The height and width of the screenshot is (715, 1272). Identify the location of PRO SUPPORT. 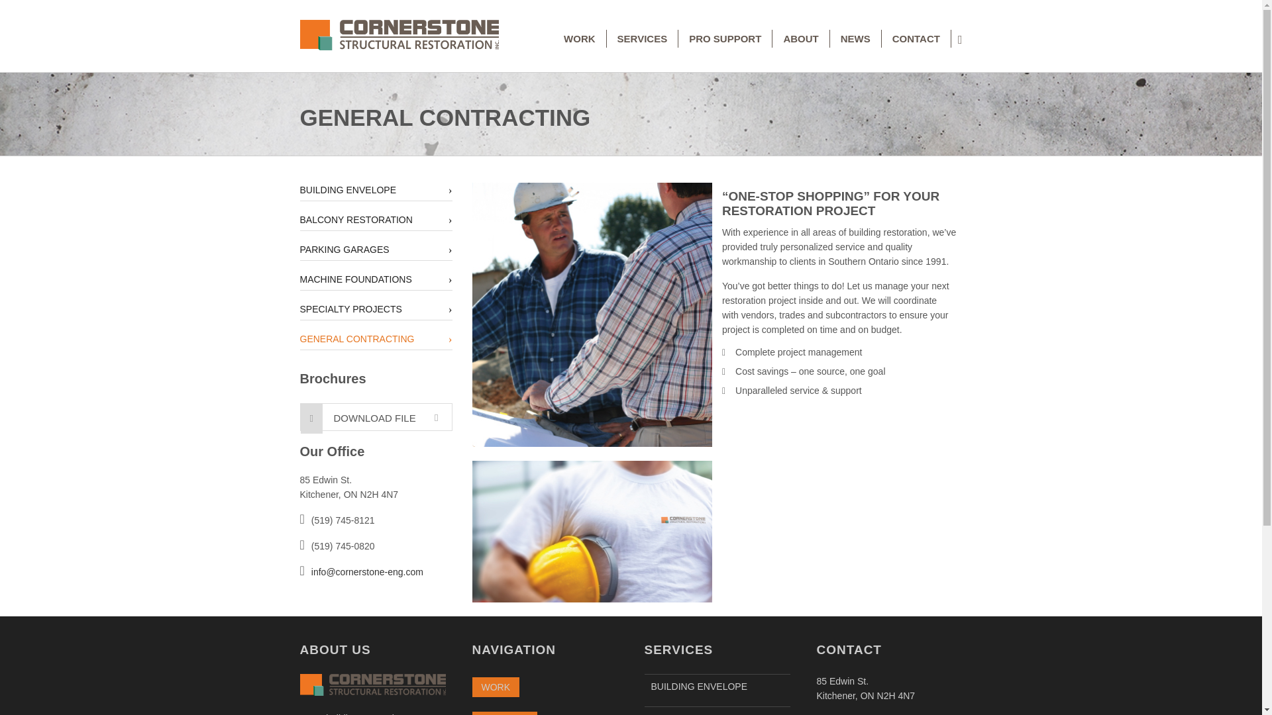
(725, 38).